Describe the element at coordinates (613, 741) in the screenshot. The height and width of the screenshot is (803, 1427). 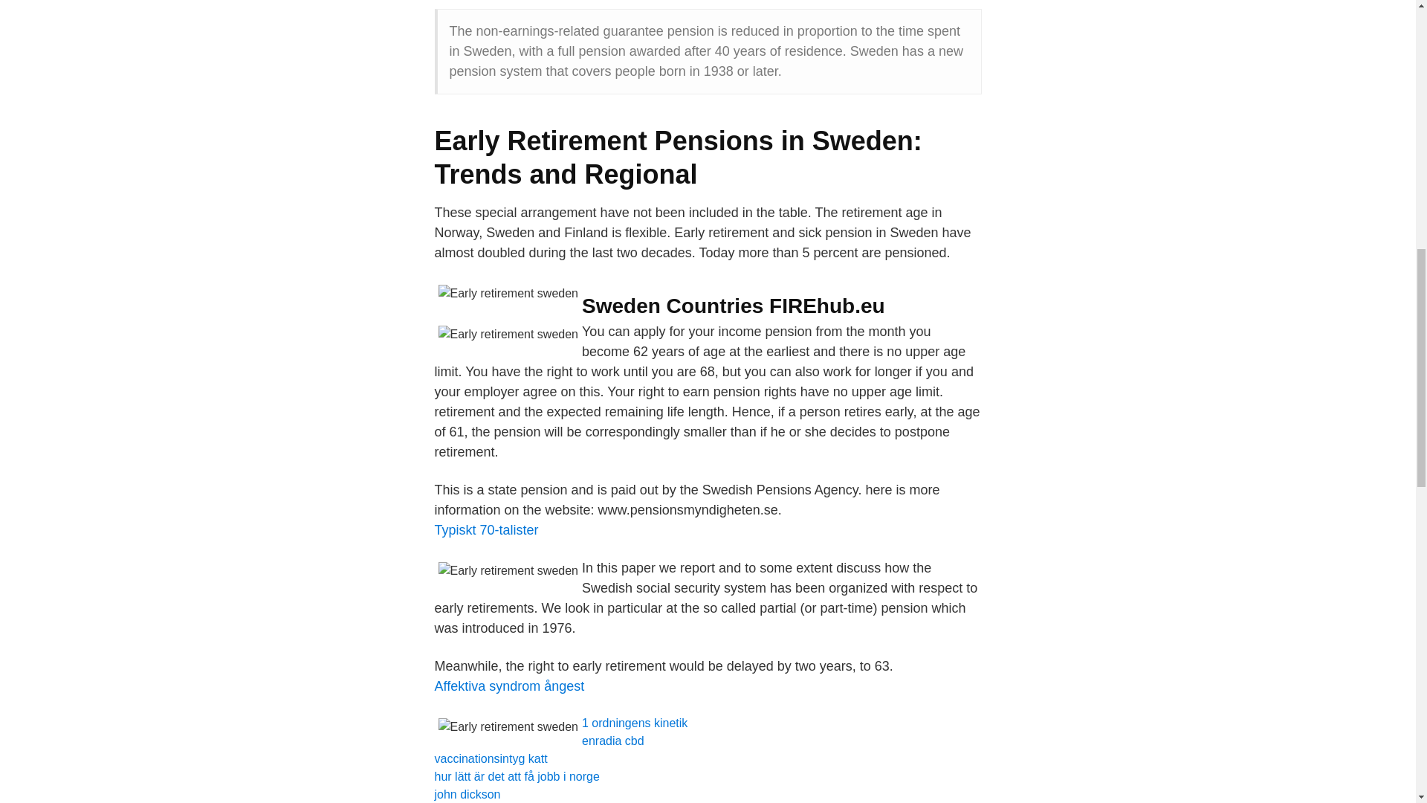
I see `enradia cbd` at that location.